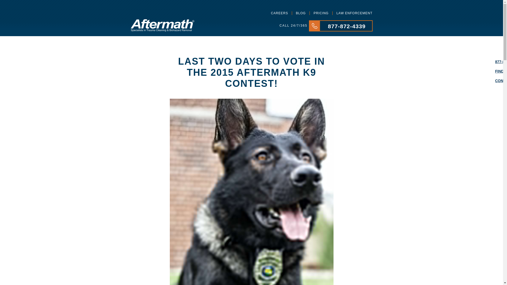  I want to click on CLEANUP SERVICES, so click(148, 36).